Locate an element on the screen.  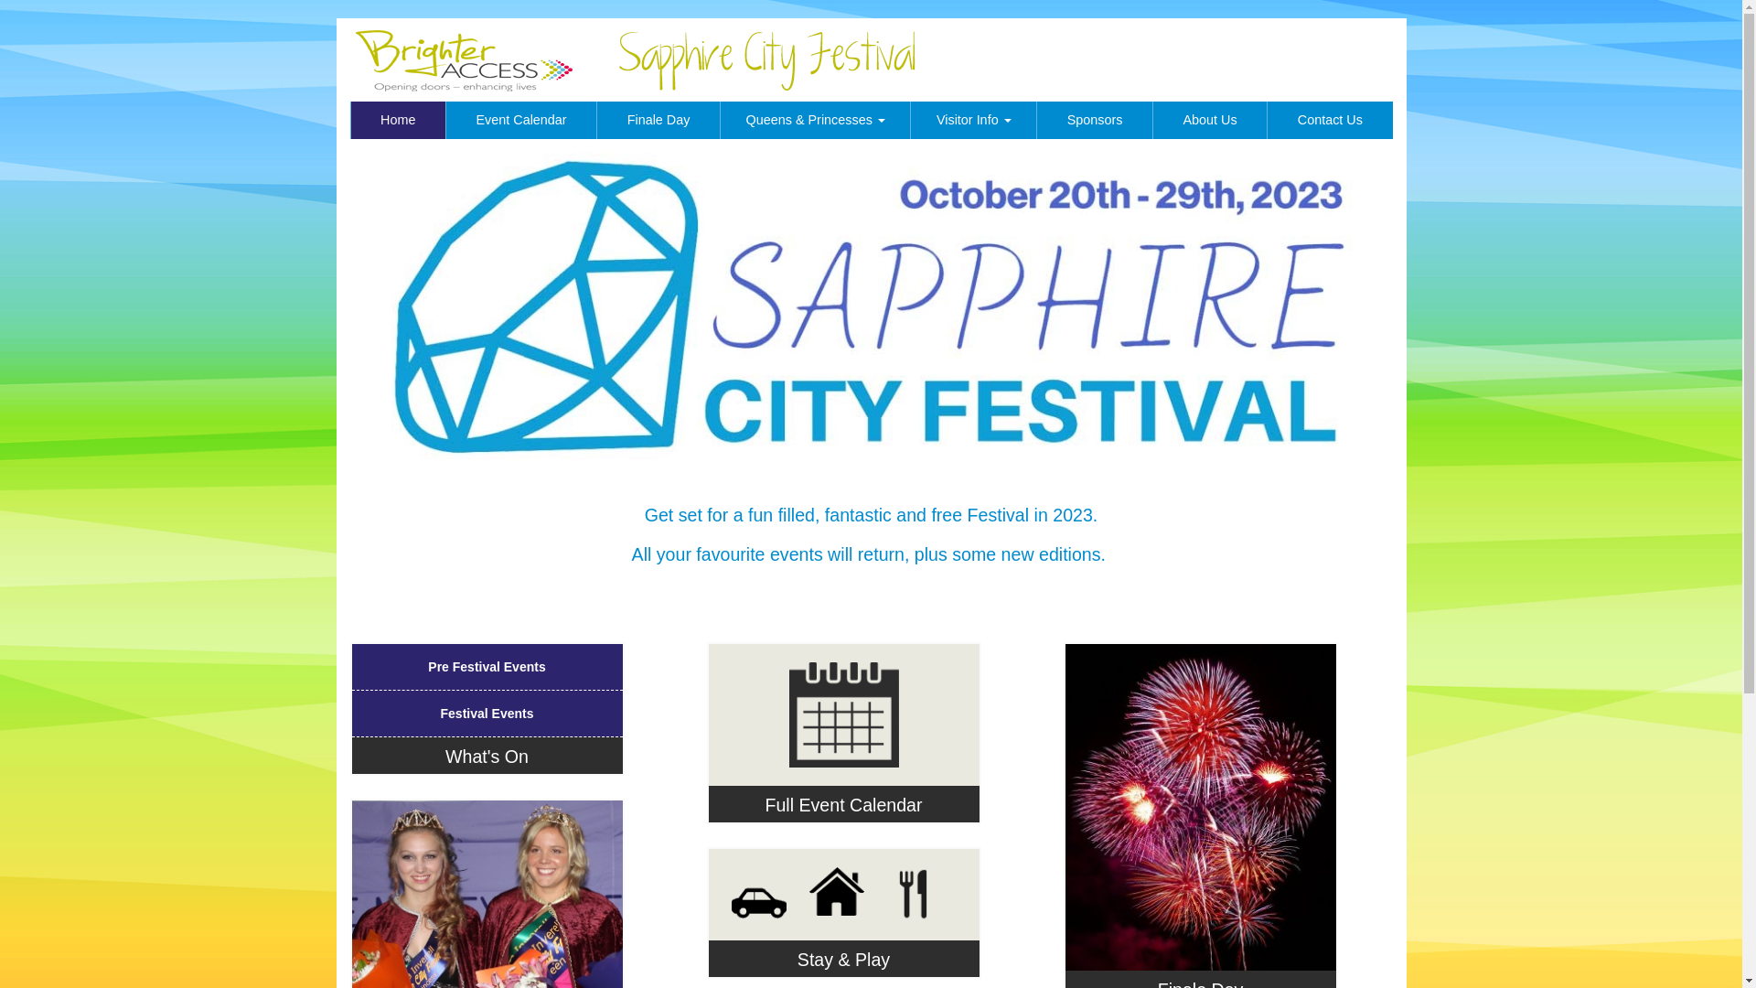
Full Event Calendar is located at coordinates (843, 765).